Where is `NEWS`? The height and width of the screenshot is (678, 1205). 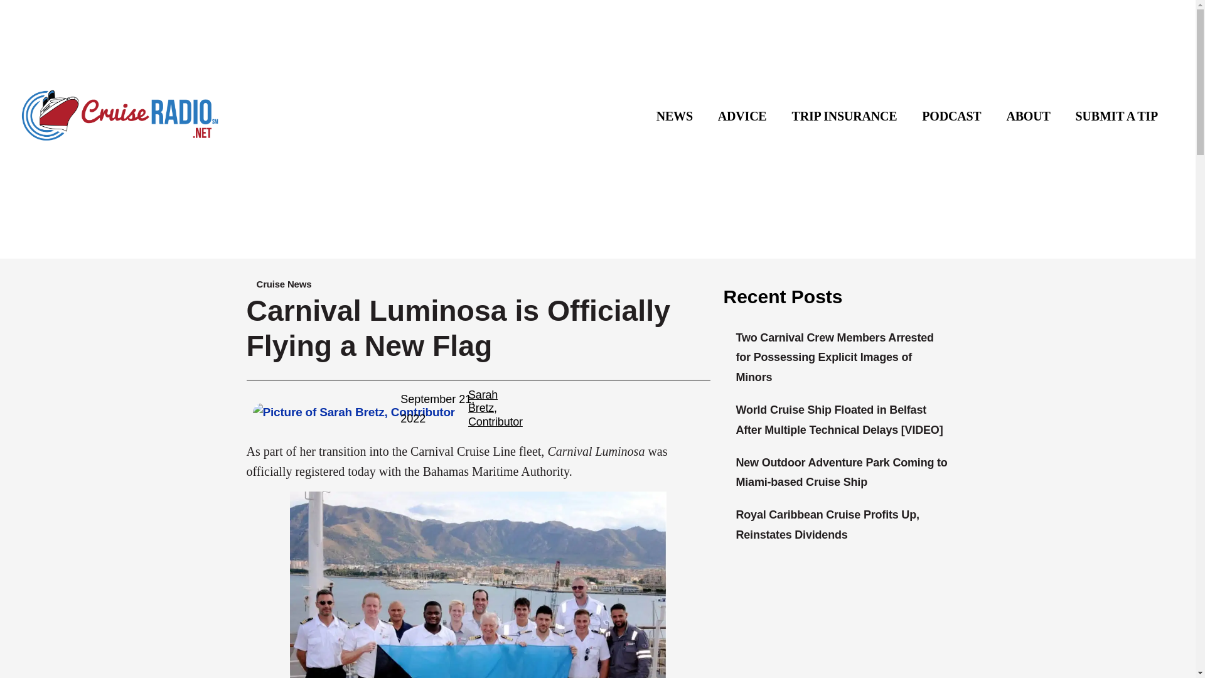 NEWS is located at coordinates (674, 116).